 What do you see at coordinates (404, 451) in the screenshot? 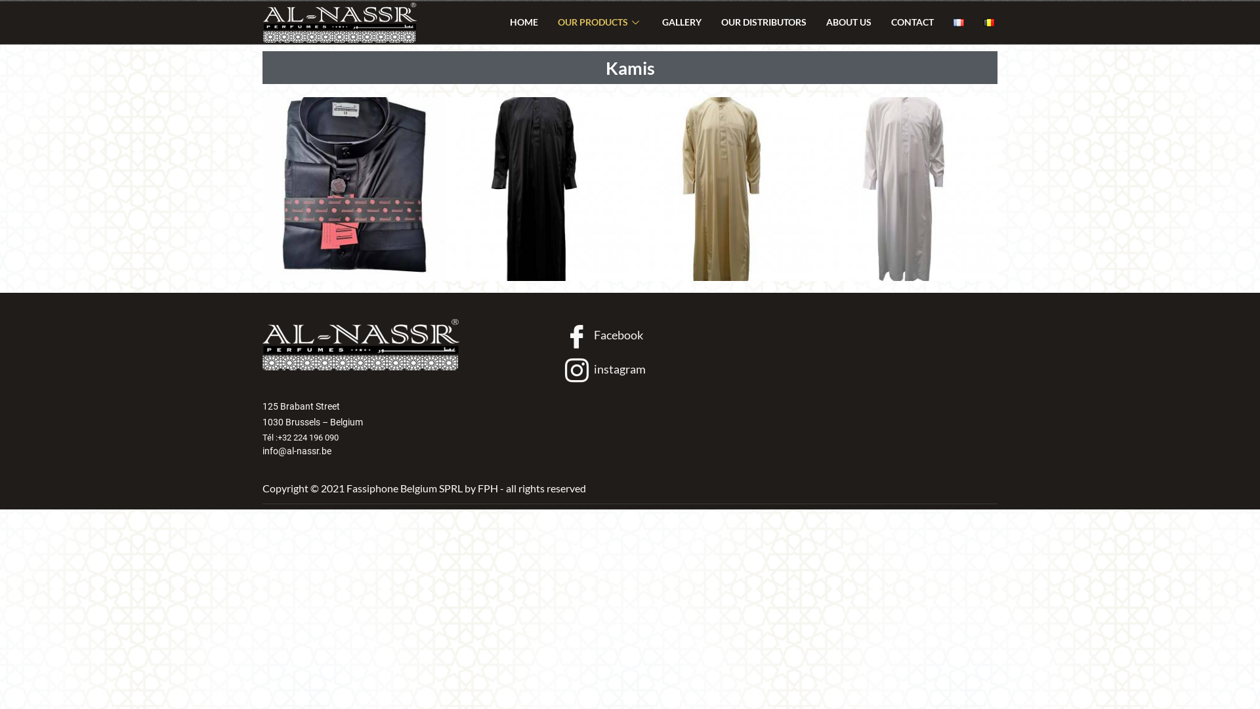
I see `info@al-nassr.be` at bounding box center [404, 451].